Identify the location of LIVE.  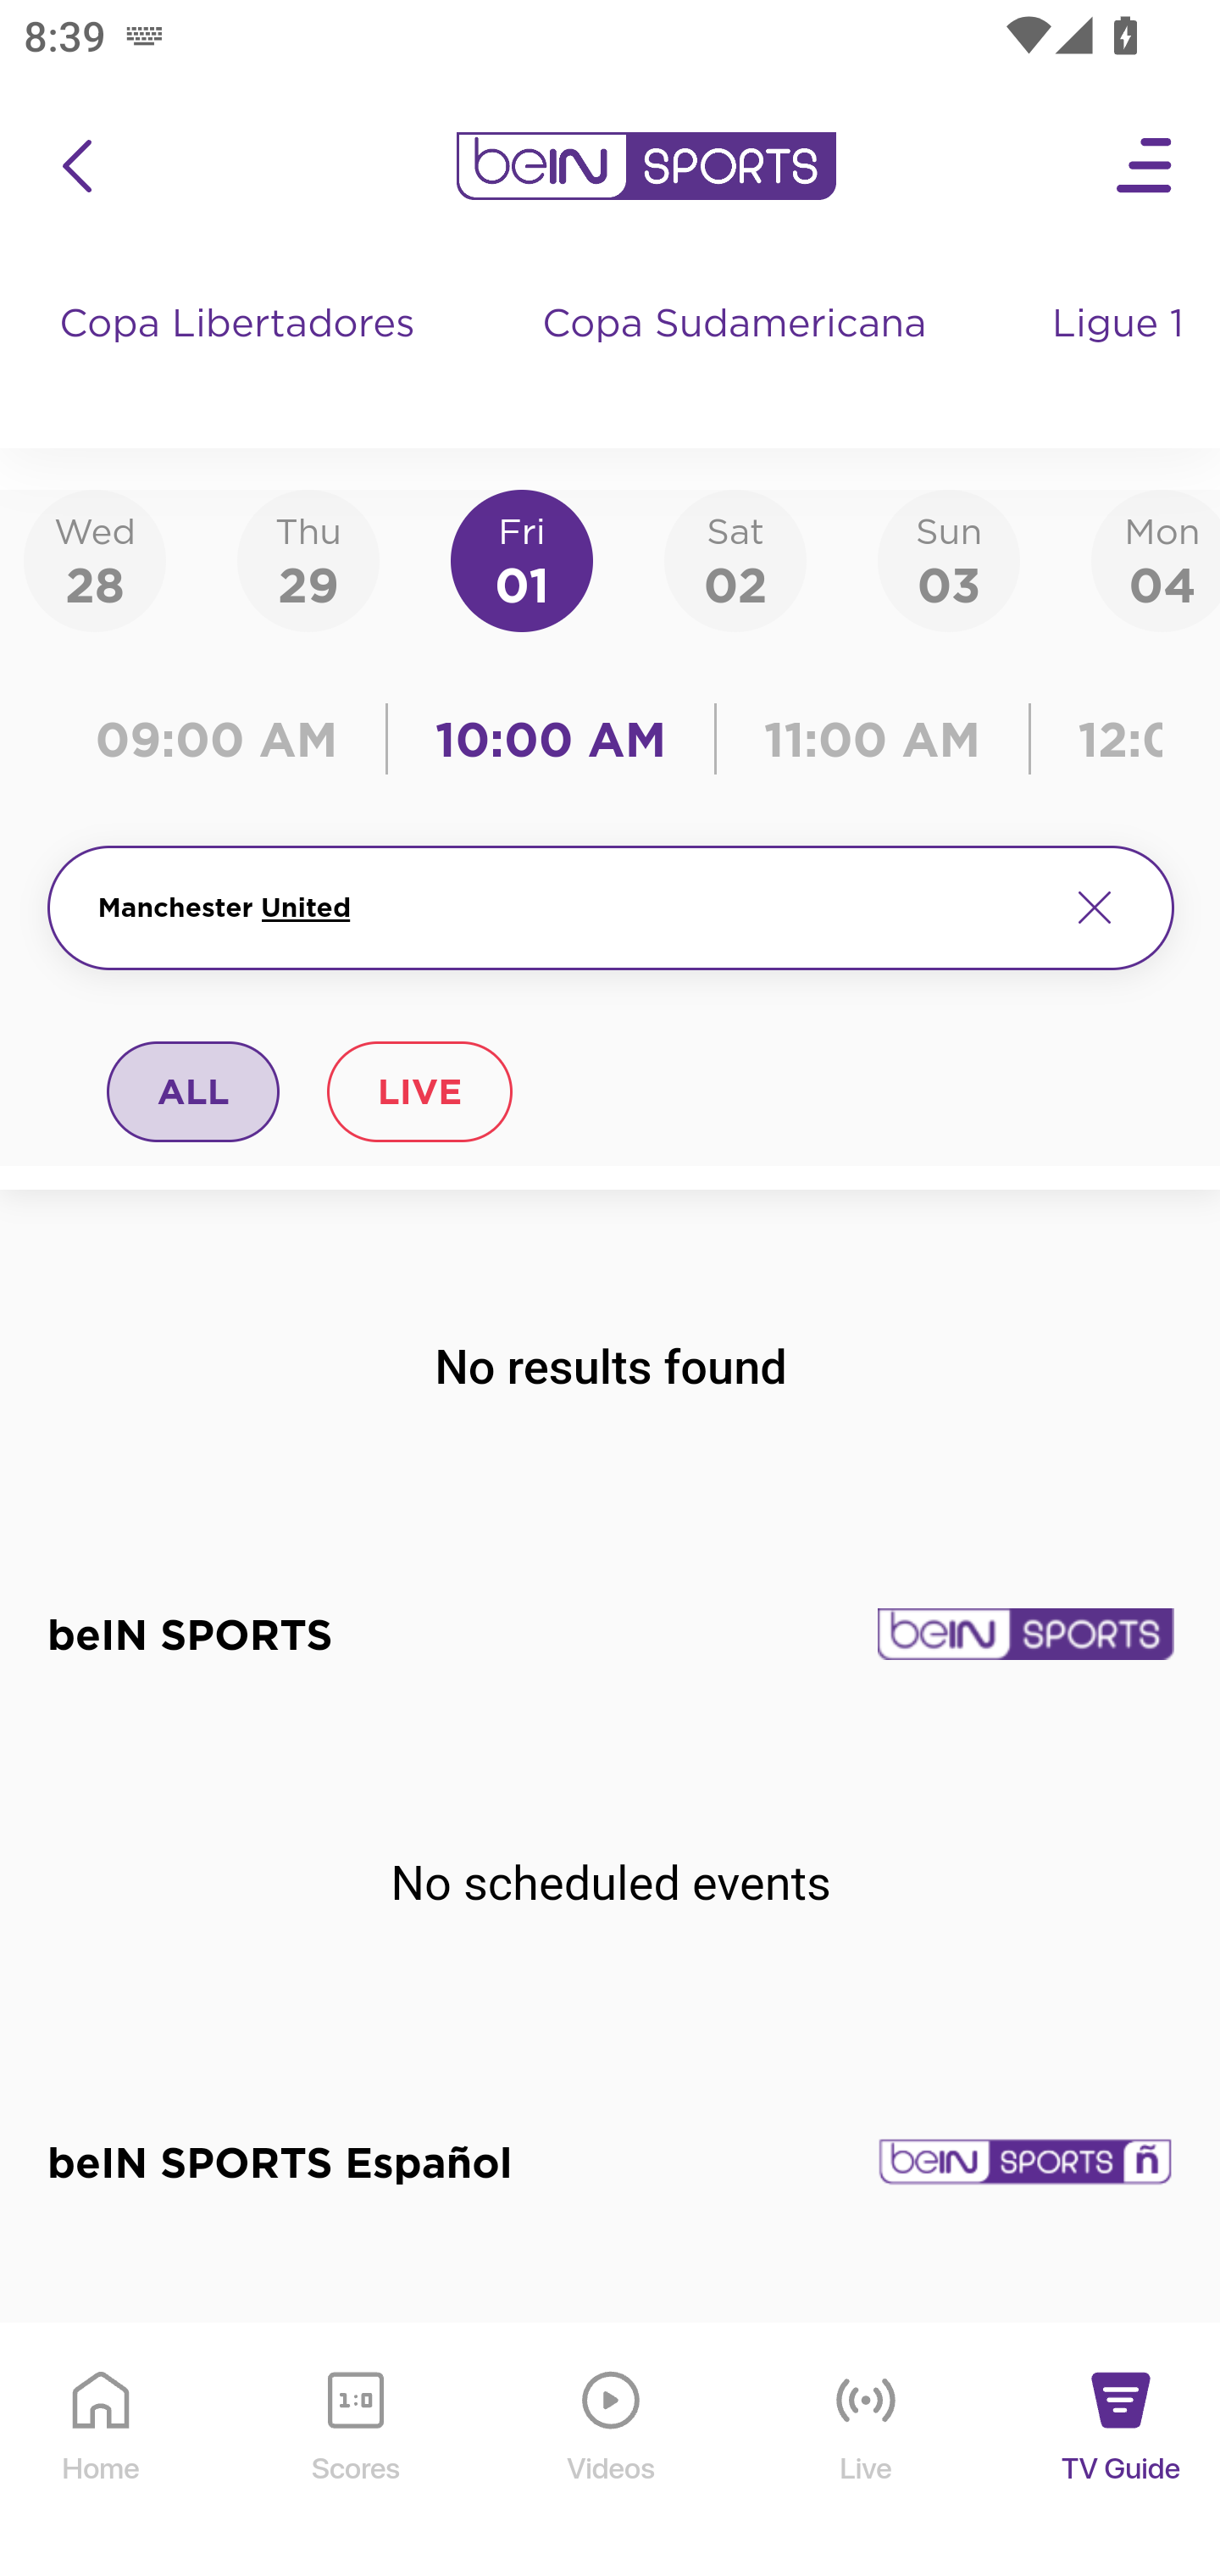
(419, 1091).